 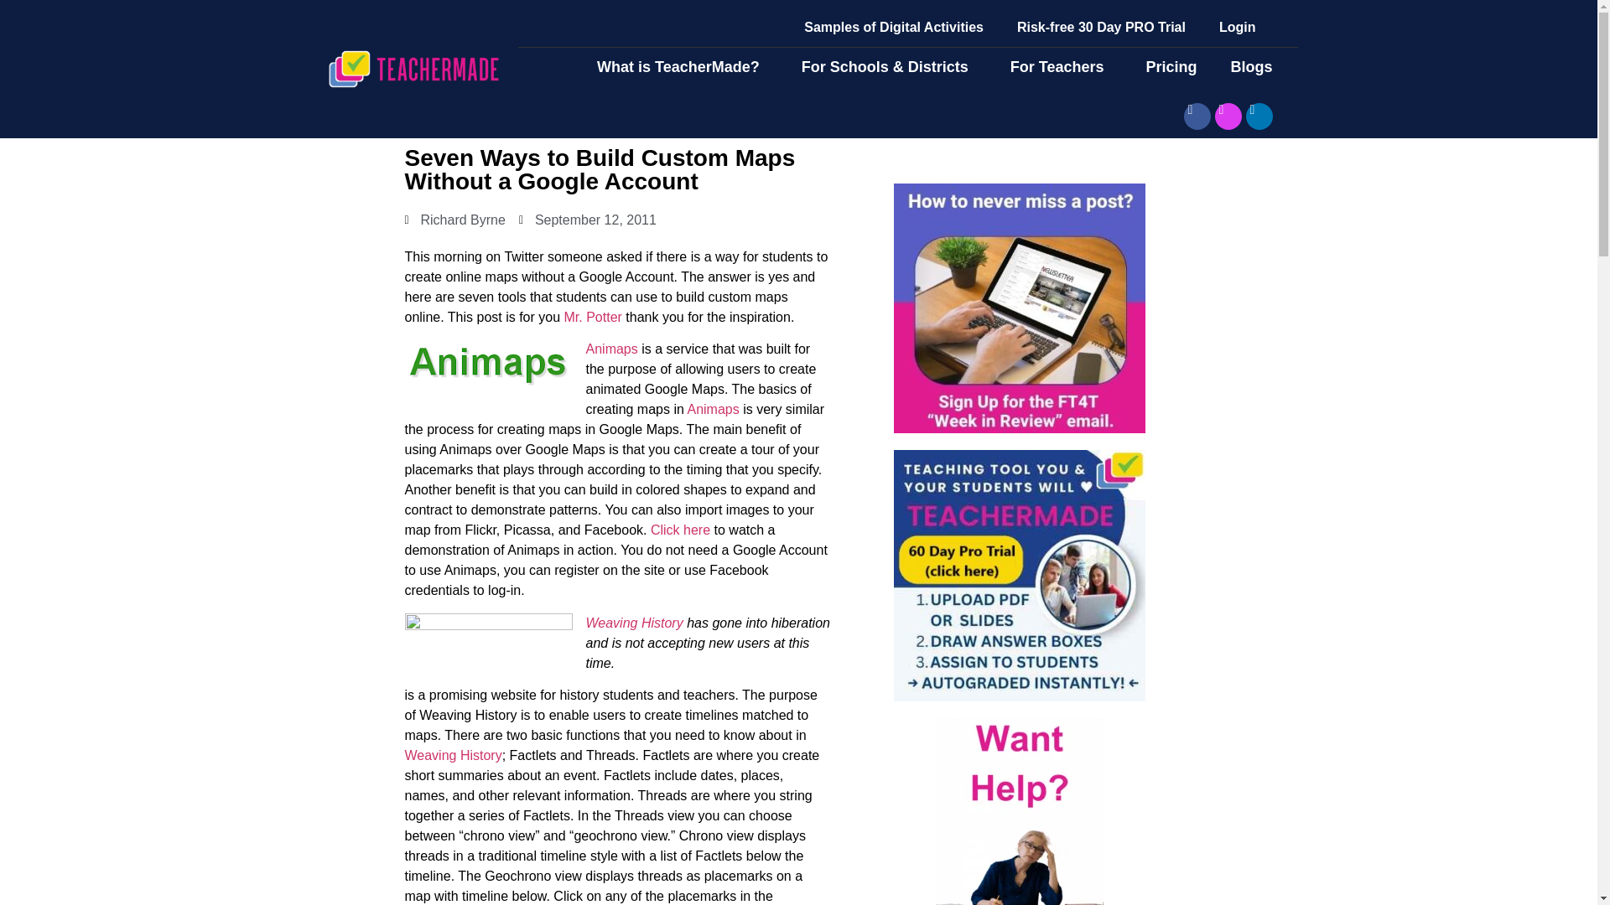 What do you see at coordinates (1062, 67) in the screenshot?
I see `For Teachers` at bounding box center [1062, 67].